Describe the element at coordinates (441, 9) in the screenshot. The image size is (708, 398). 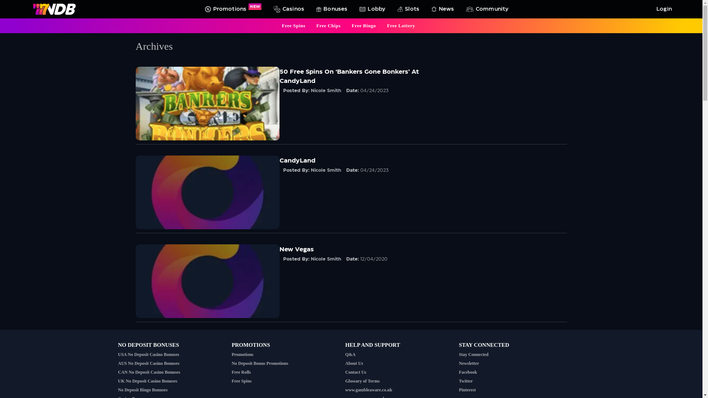
I see `News` at that location.